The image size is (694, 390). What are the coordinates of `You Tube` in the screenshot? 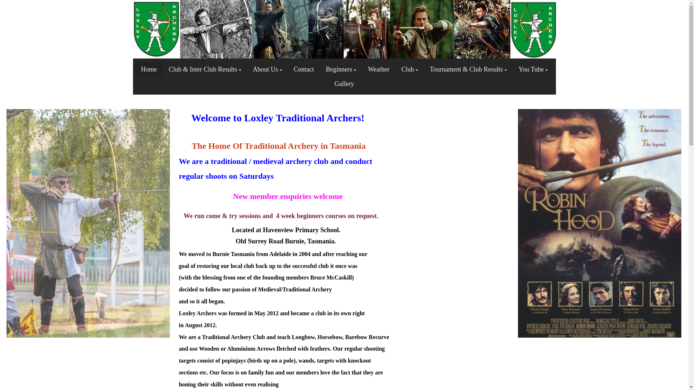 It's located at (533, 69).